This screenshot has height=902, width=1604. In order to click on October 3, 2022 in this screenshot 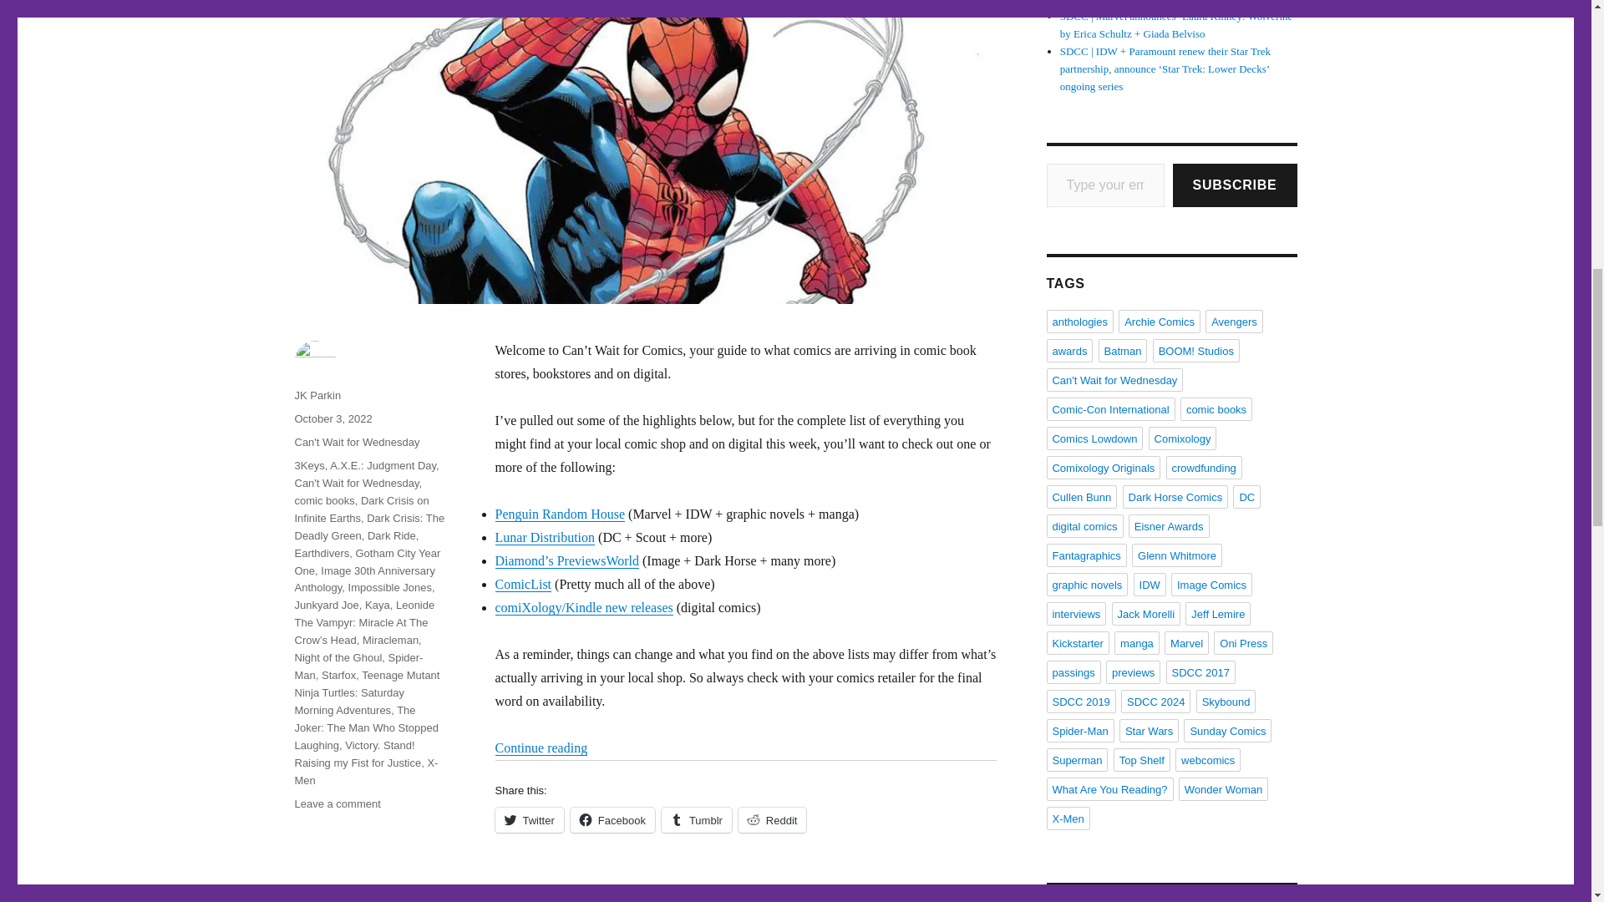, I will do `click(332, 418)`.